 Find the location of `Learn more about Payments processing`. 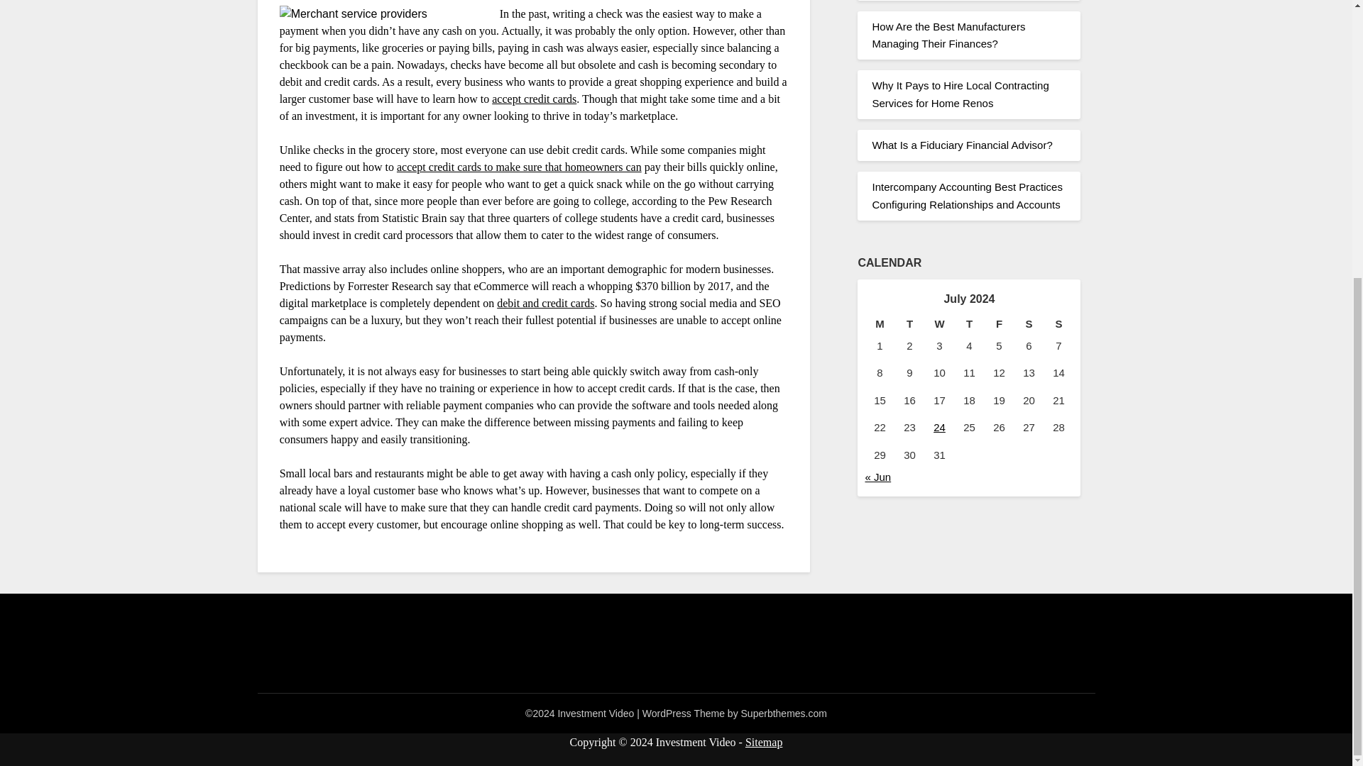

Learn more about Payments processing is located at coordinates (545, 304).